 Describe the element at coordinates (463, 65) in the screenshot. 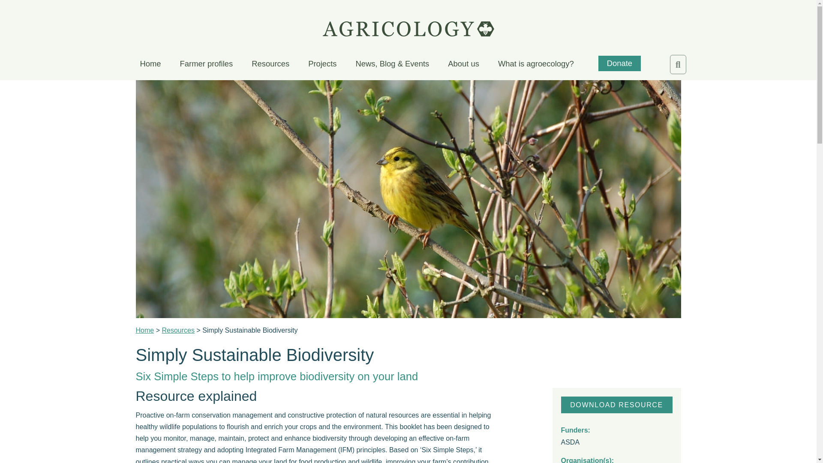

I see `About us` at that location.